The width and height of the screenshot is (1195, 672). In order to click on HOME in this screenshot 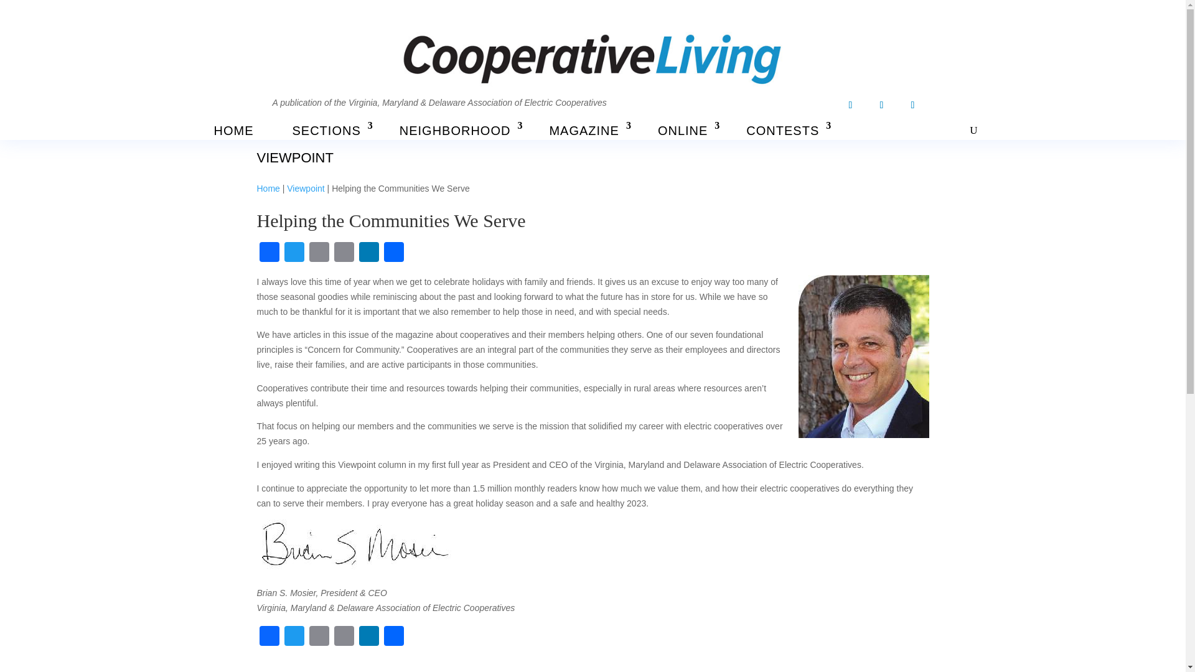, I will do `click(233, 131)`.